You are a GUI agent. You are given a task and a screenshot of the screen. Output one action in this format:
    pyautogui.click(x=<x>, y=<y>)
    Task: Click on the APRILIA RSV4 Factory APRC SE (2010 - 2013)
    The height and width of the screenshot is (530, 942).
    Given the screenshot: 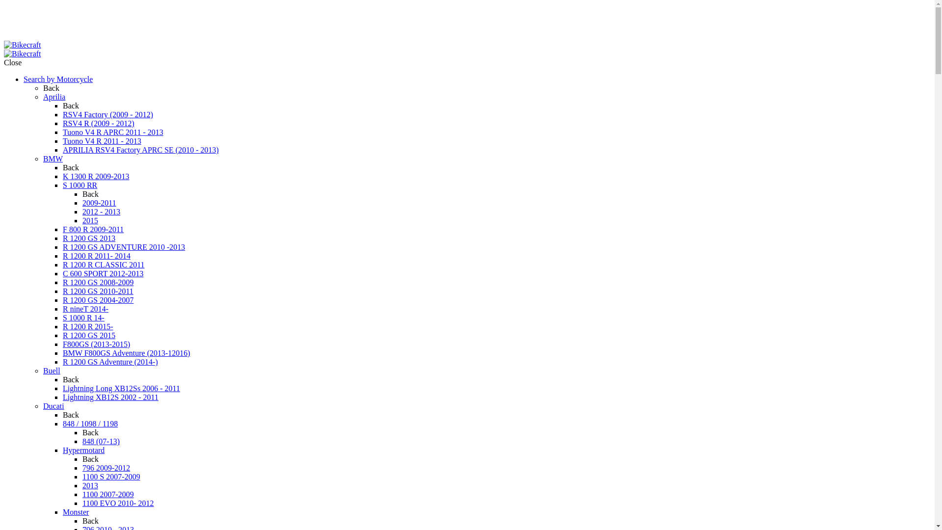 What is the action you would take?
    pyautogui.click(x=141, y=150)
    